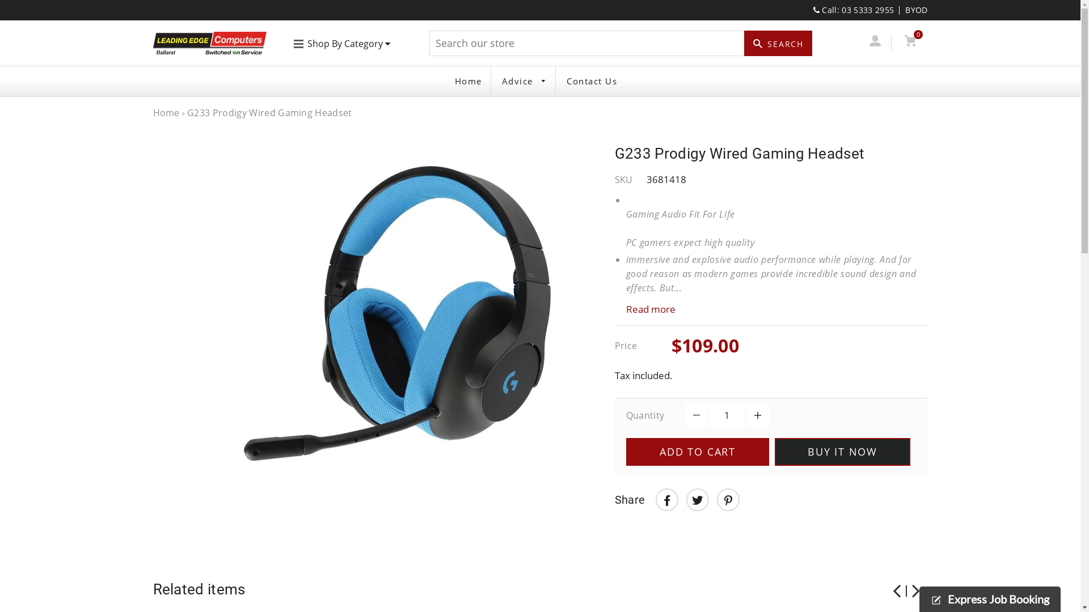  Describe the element at coordinates (778, 43) in the screenshot. I see `SEARCH` at that location.